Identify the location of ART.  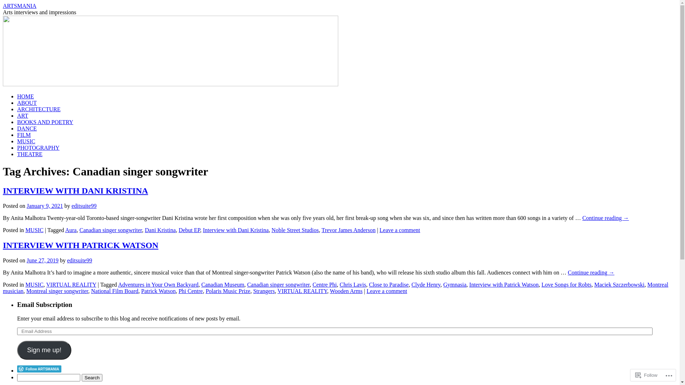
(23, 115).